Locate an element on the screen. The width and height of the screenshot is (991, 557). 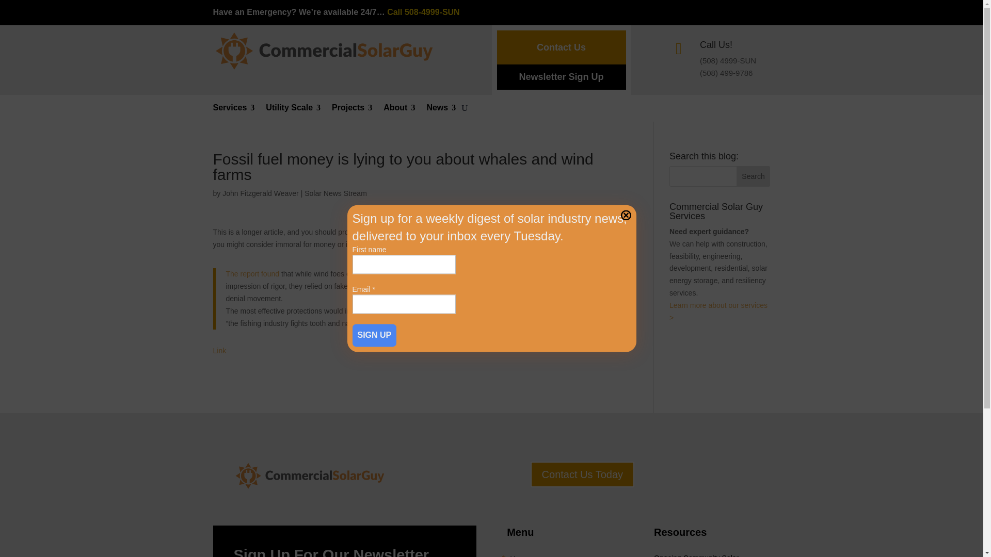
Services is located at coordinates (233, 110).